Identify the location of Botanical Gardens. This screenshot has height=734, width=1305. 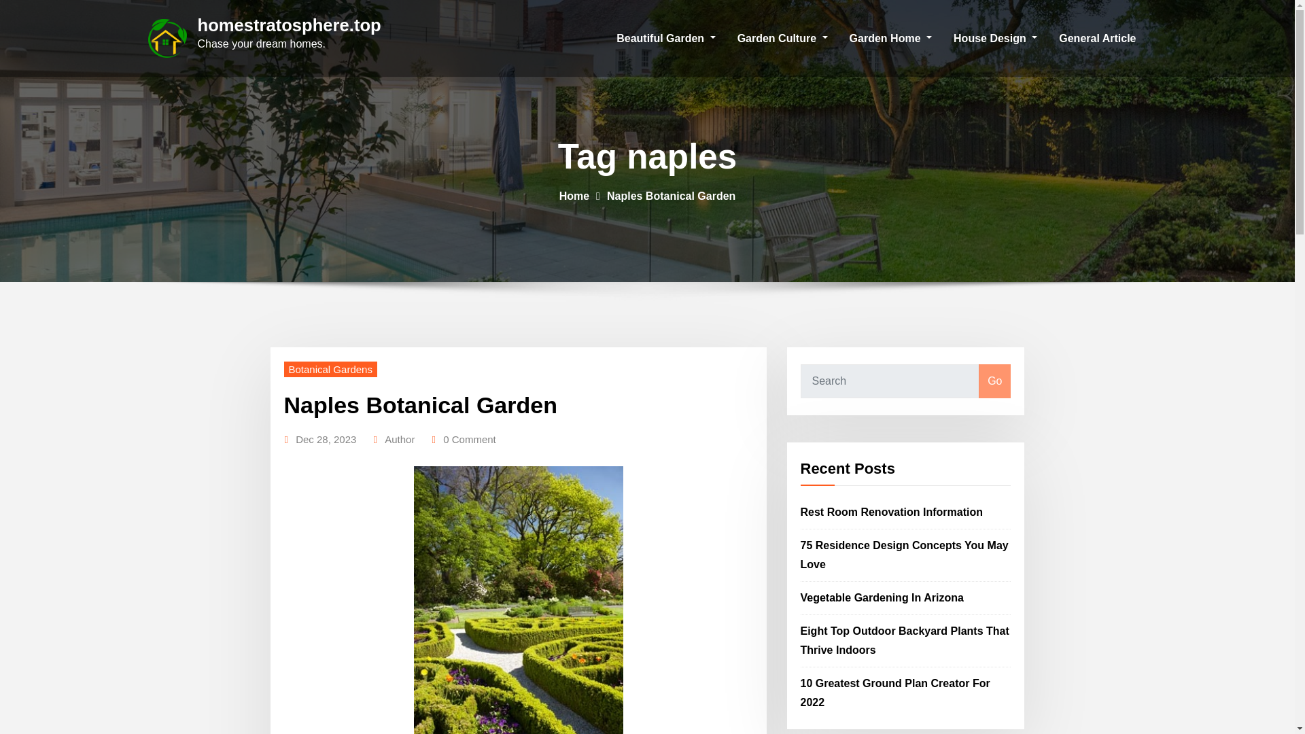
(330, 370).